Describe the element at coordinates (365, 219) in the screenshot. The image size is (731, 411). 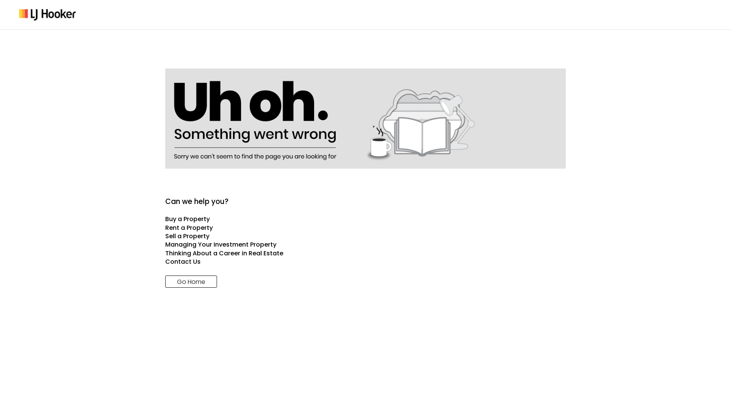
I see `Buy a Property` at that location.